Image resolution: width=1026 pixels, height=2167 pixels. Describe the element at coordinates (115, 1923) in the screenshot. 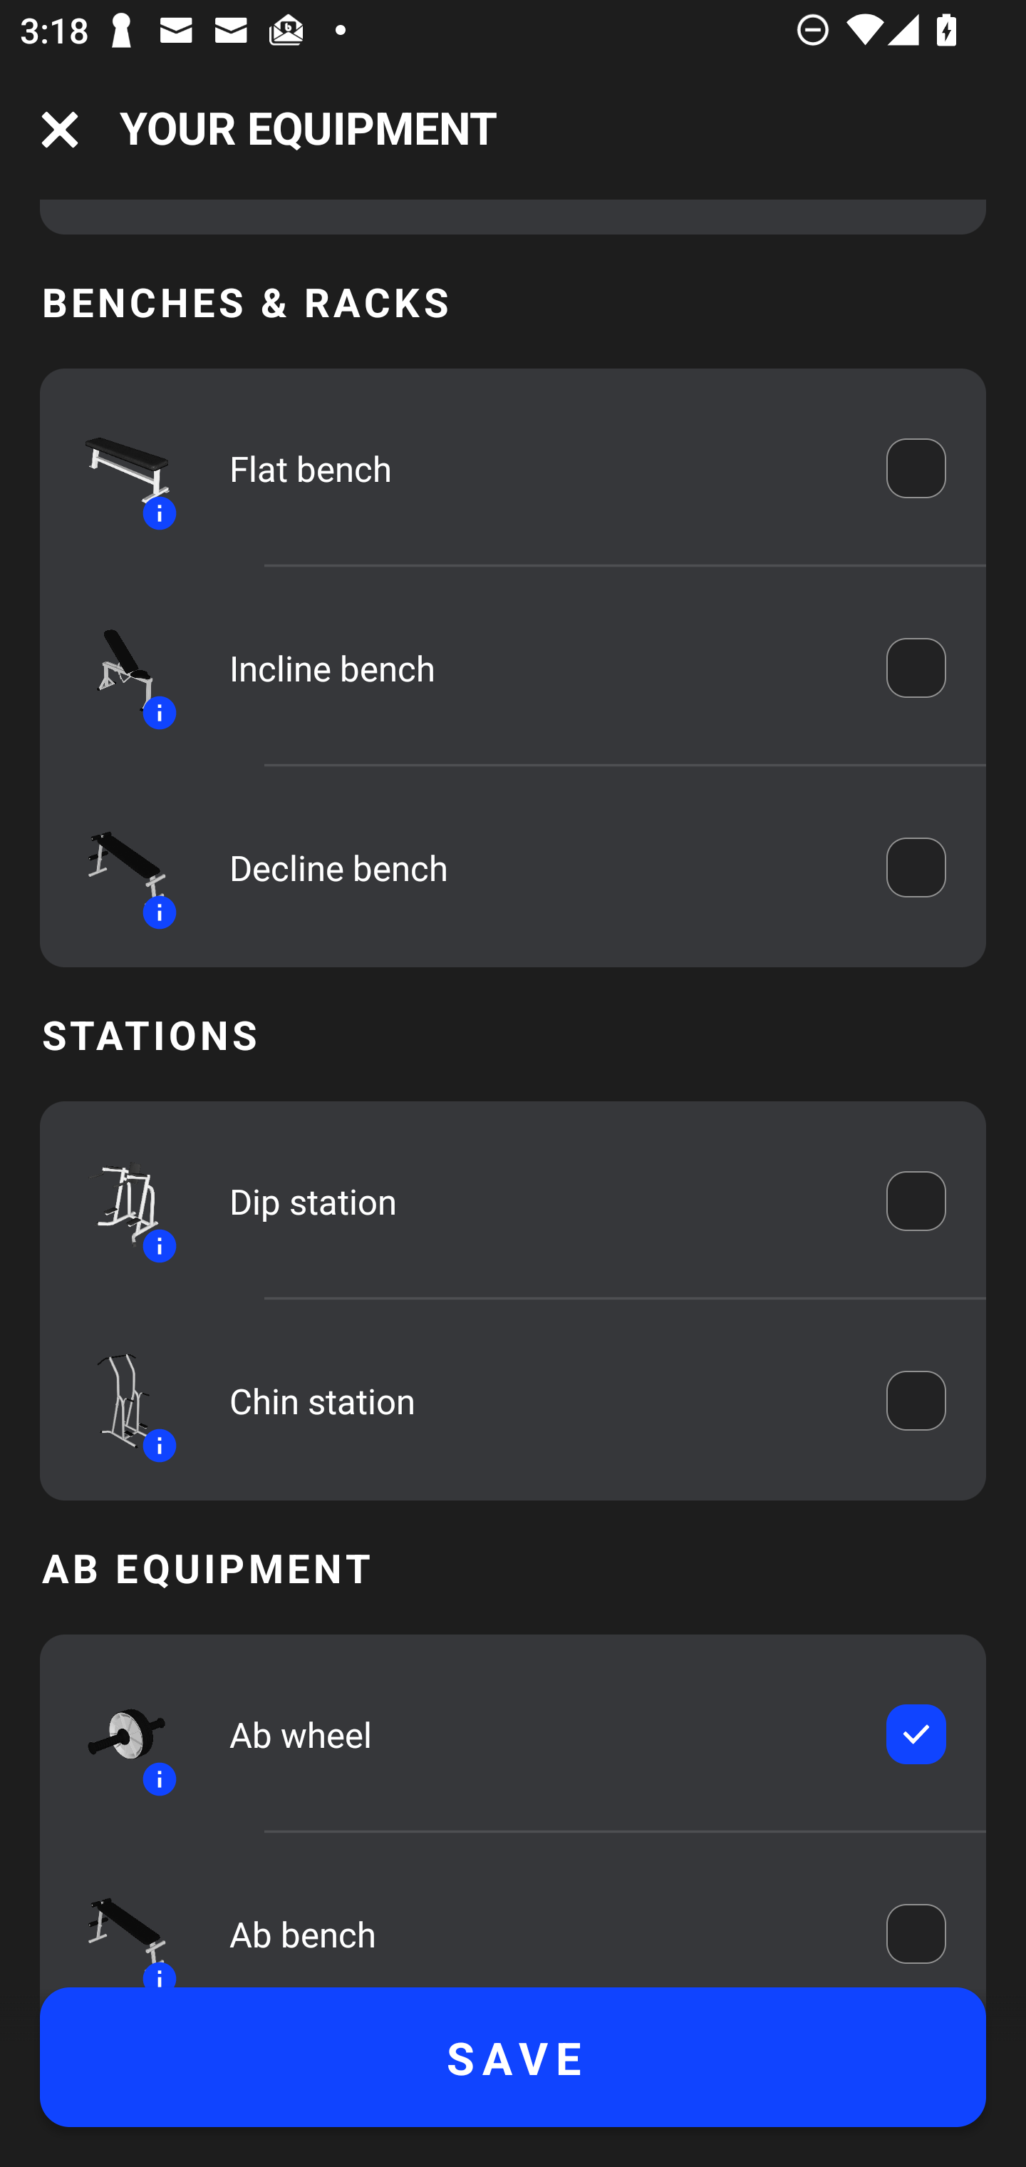

I see `Equipment icon Information icon` at that location.